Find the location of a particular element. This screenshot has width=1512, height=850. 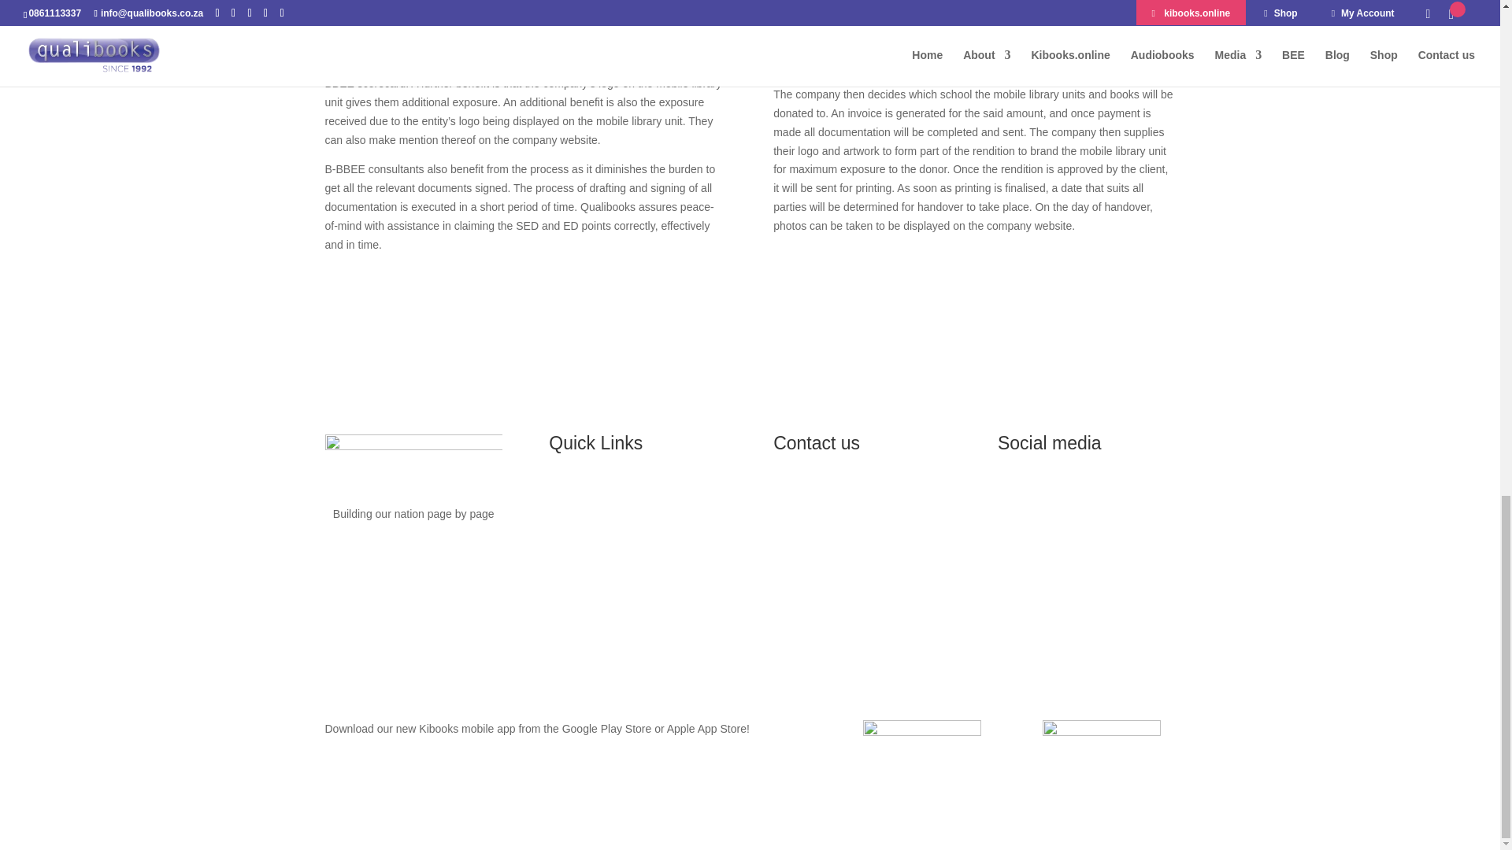

Follow on Instagram is located at coordinates (1086, 496).